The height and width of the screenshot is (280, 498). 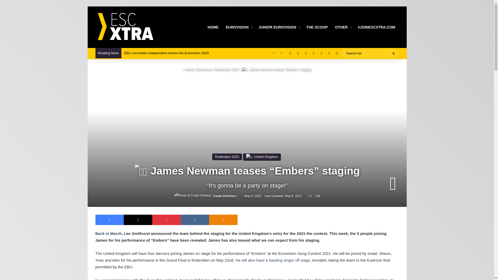 I want to click on Eurovision, so click(x=204, y=69).